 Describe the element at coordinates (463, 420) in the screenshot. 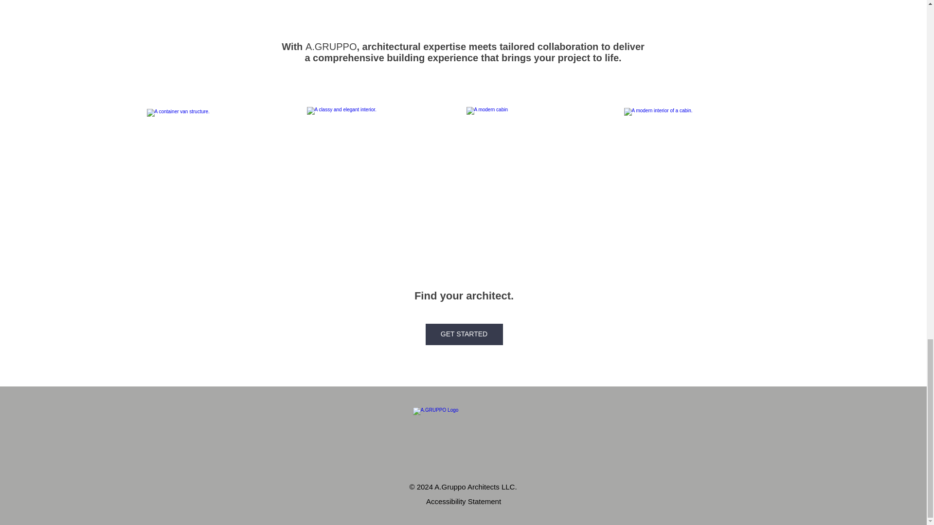

I see `logo.png` at that location.